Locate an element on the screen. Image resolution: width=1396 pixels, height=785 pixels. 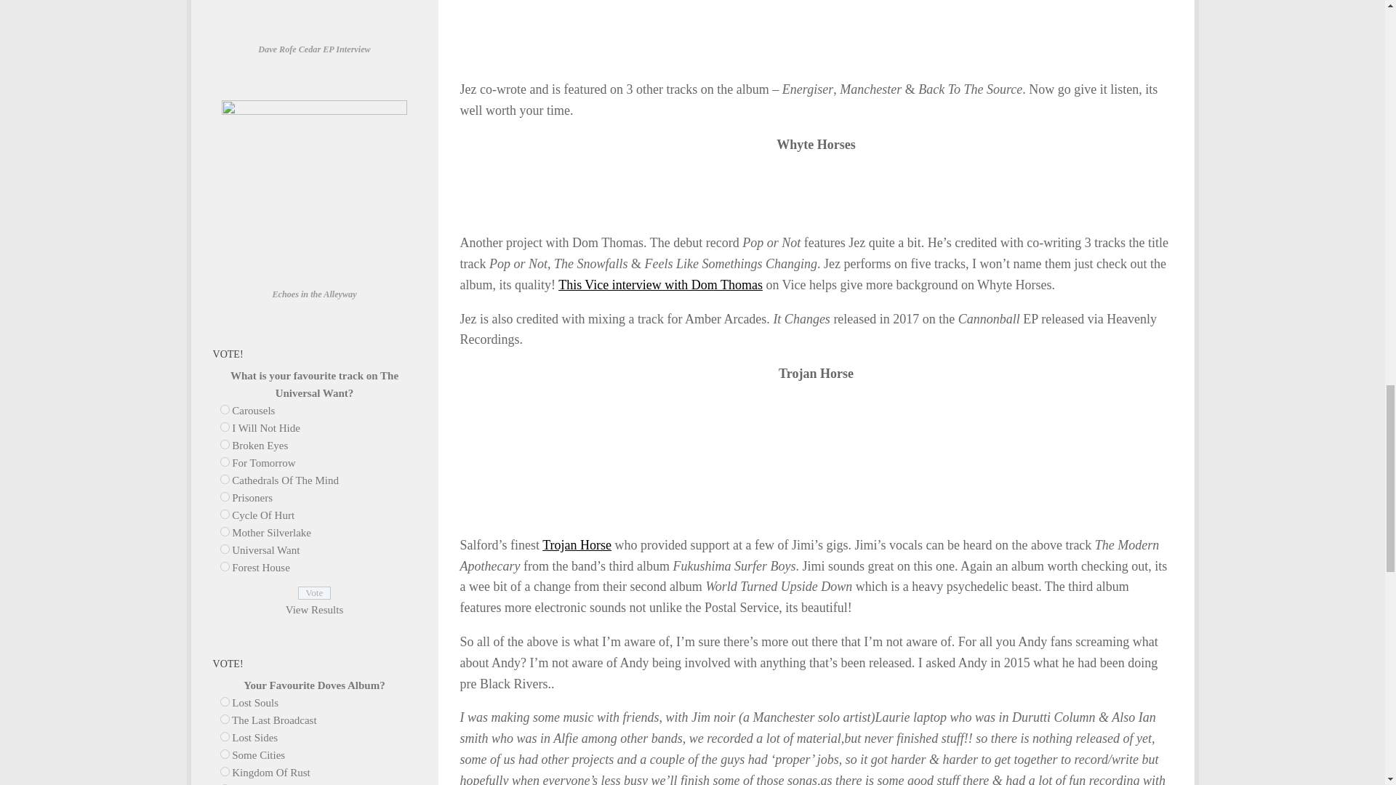
46 is located at coordinates (224, 443).